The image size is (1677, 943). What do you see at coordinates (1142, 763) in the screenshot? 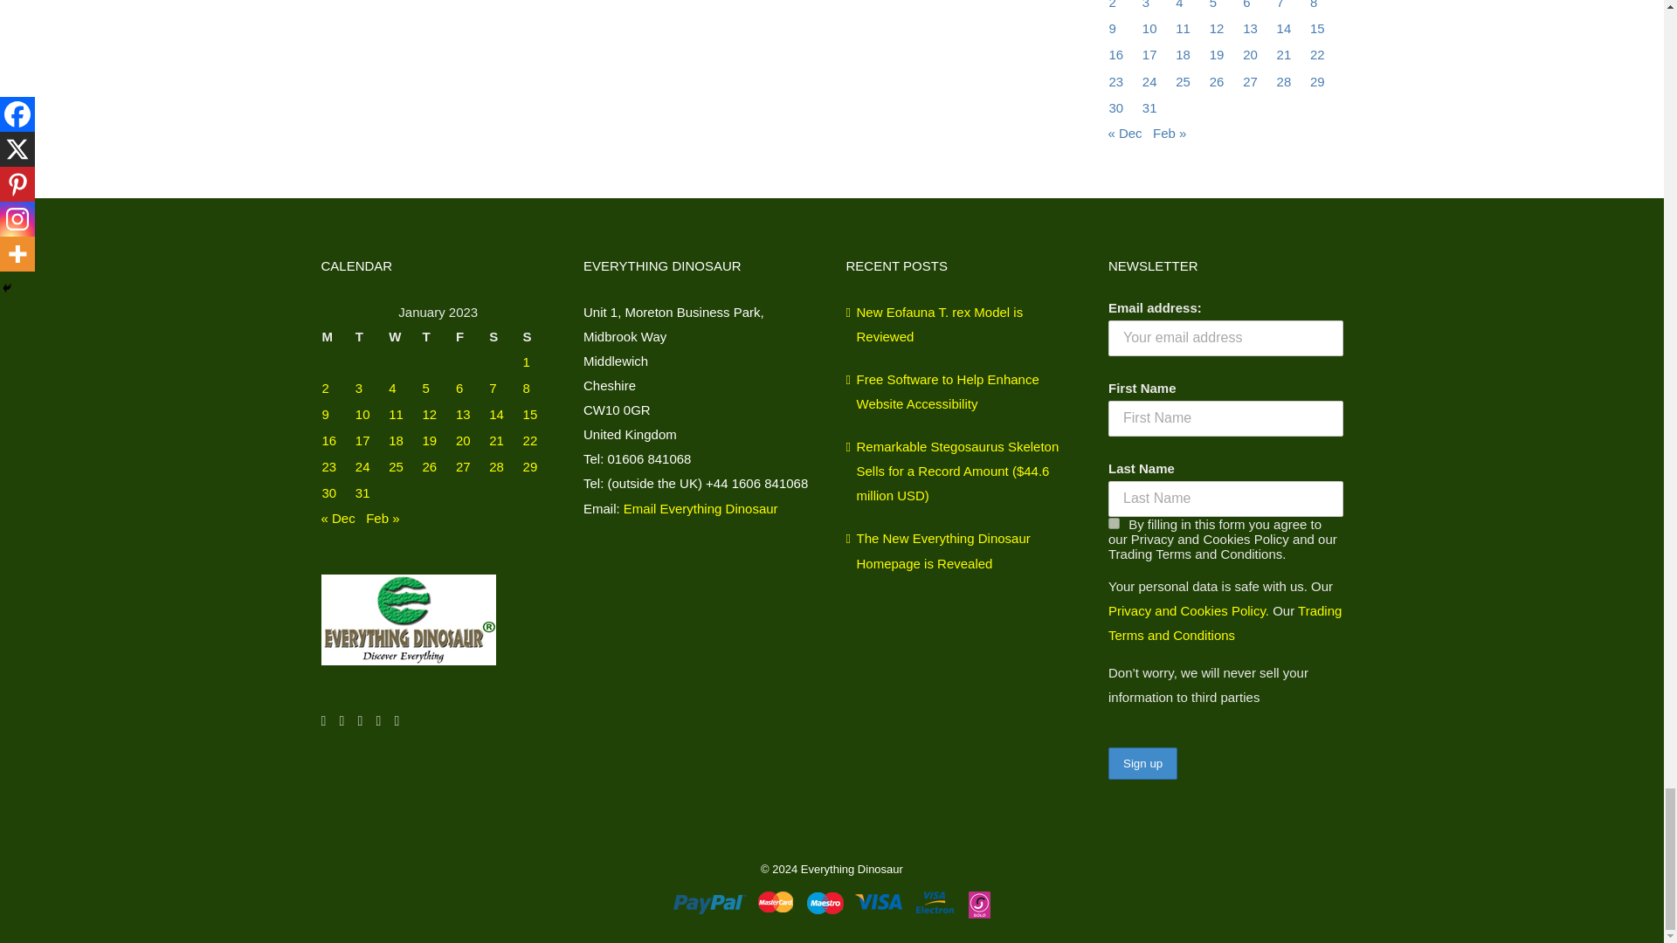
I see `Sign up` at bounding box center [1142, 763].